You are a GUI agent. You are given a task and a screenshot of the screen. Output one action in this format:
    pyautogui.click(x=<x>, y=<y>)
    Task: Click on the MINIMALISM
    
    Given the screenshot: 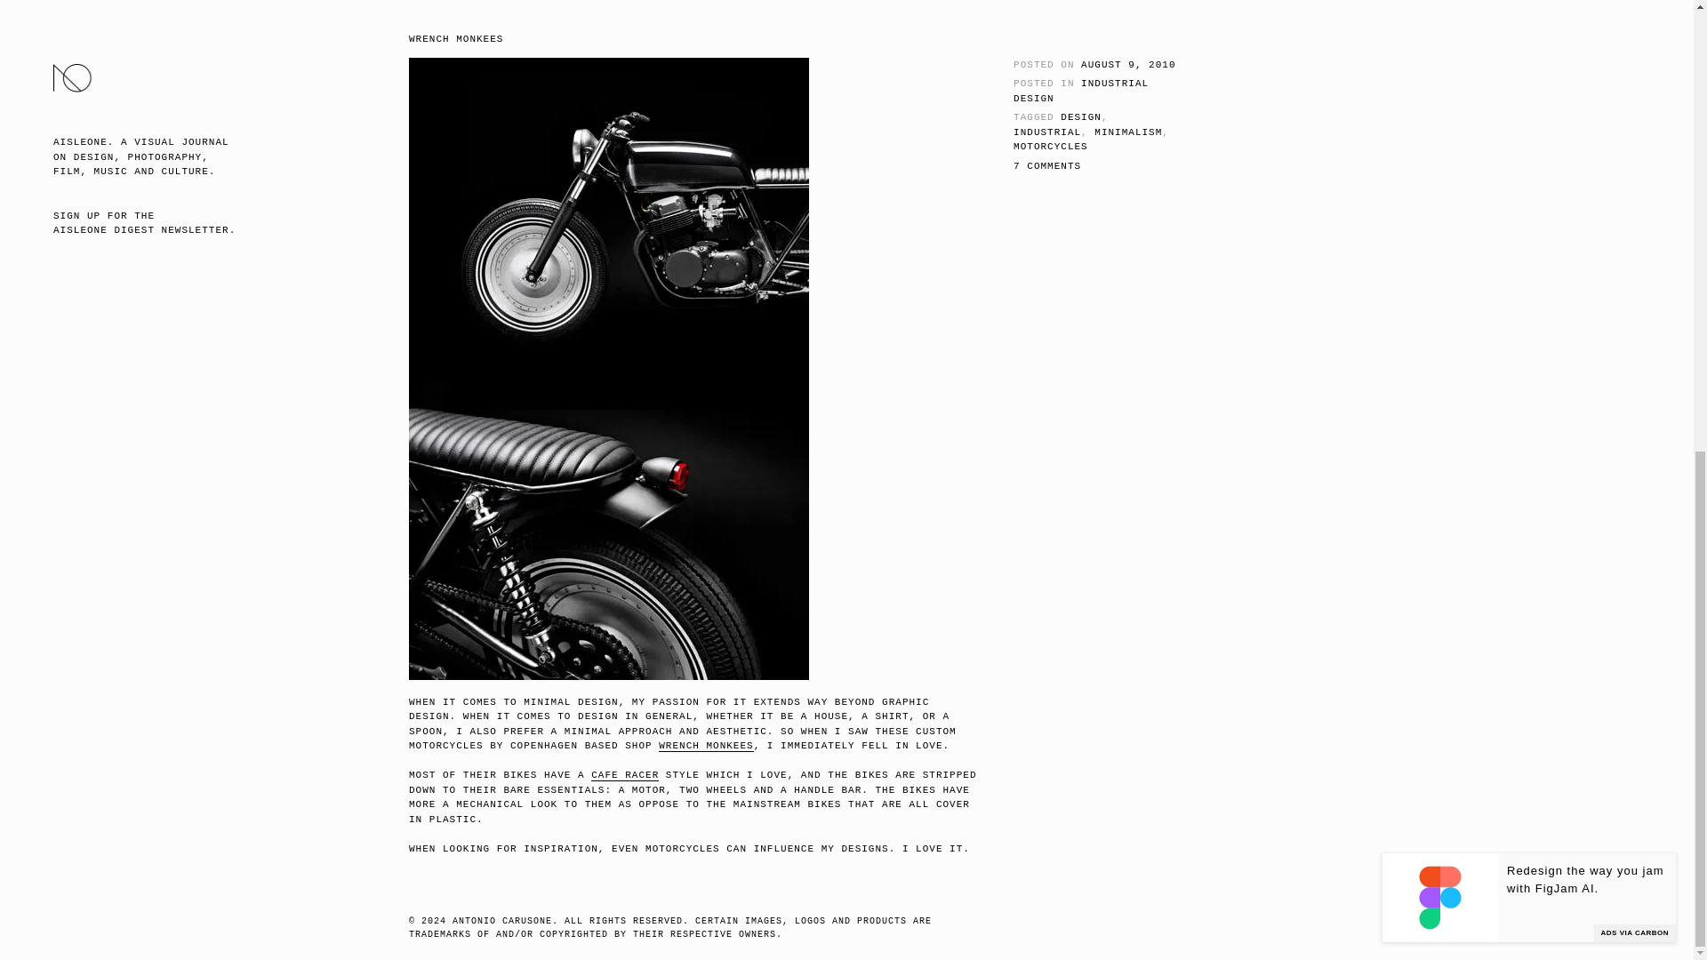 What is the action you would take?
    pyautogui.click(x=1127, y=132)
    